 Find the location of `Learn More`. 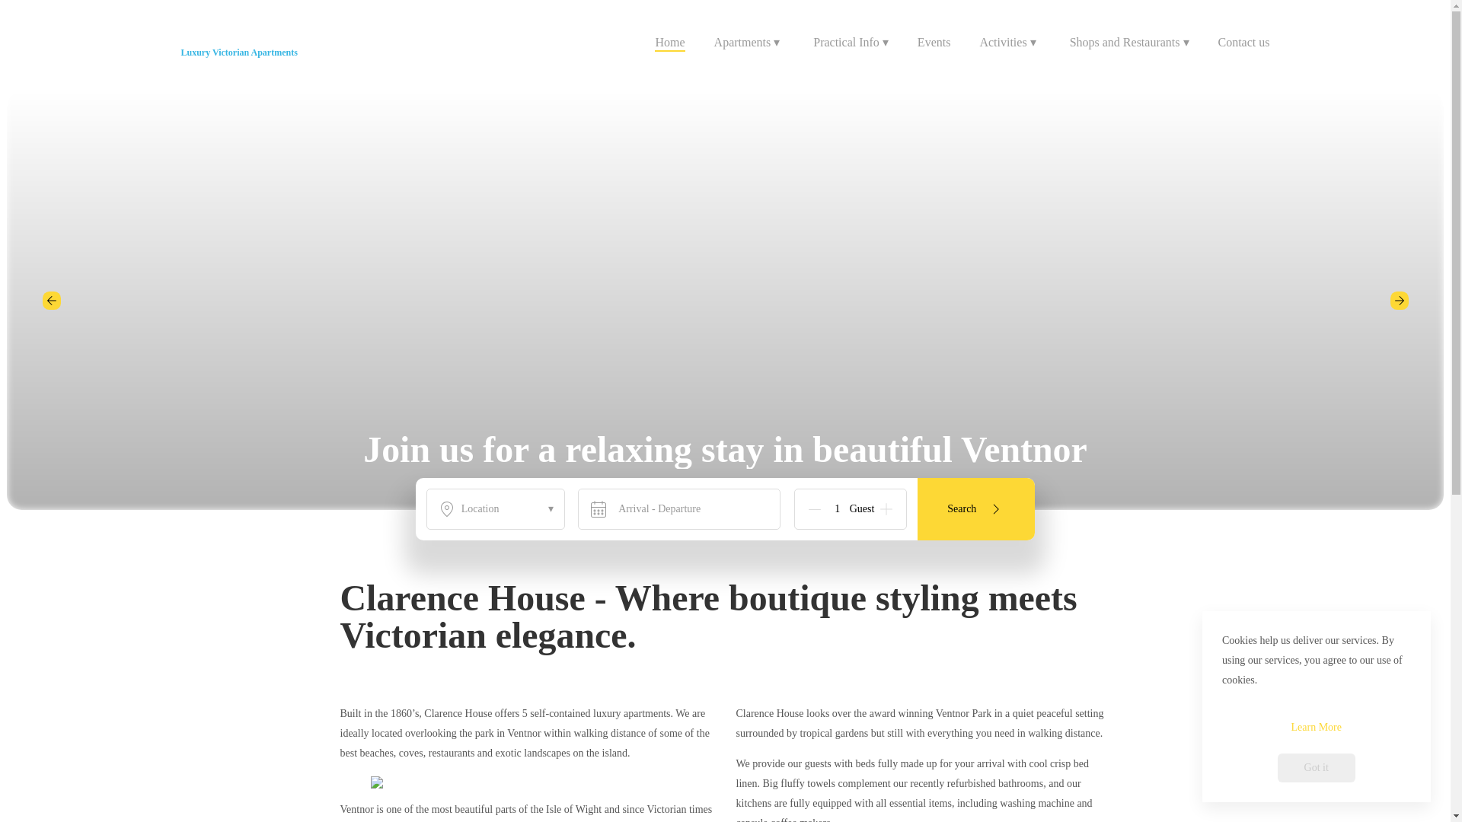

Learn More is located at coordinates (1316, 728).